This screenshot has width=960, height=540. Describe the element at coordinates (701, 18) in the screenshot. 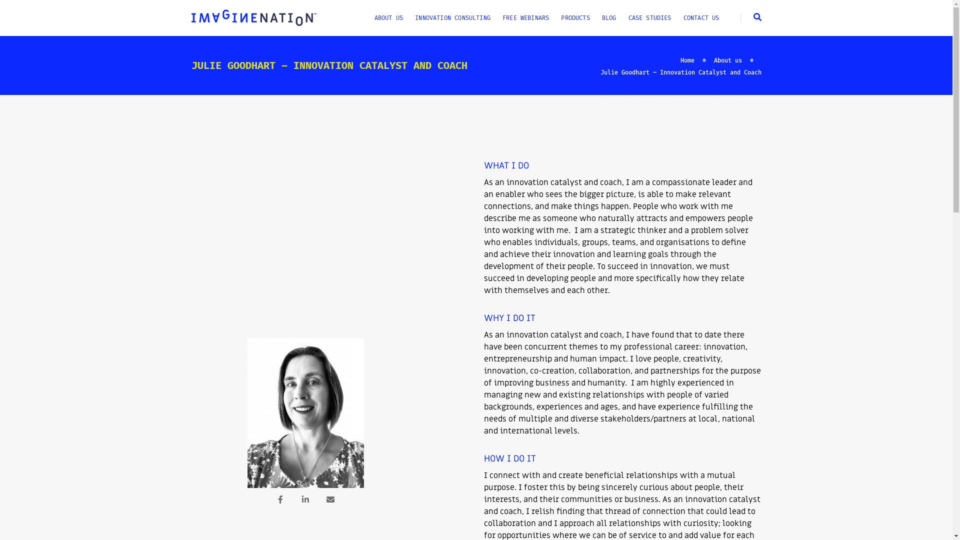

I see `CONTACT US` at that location.